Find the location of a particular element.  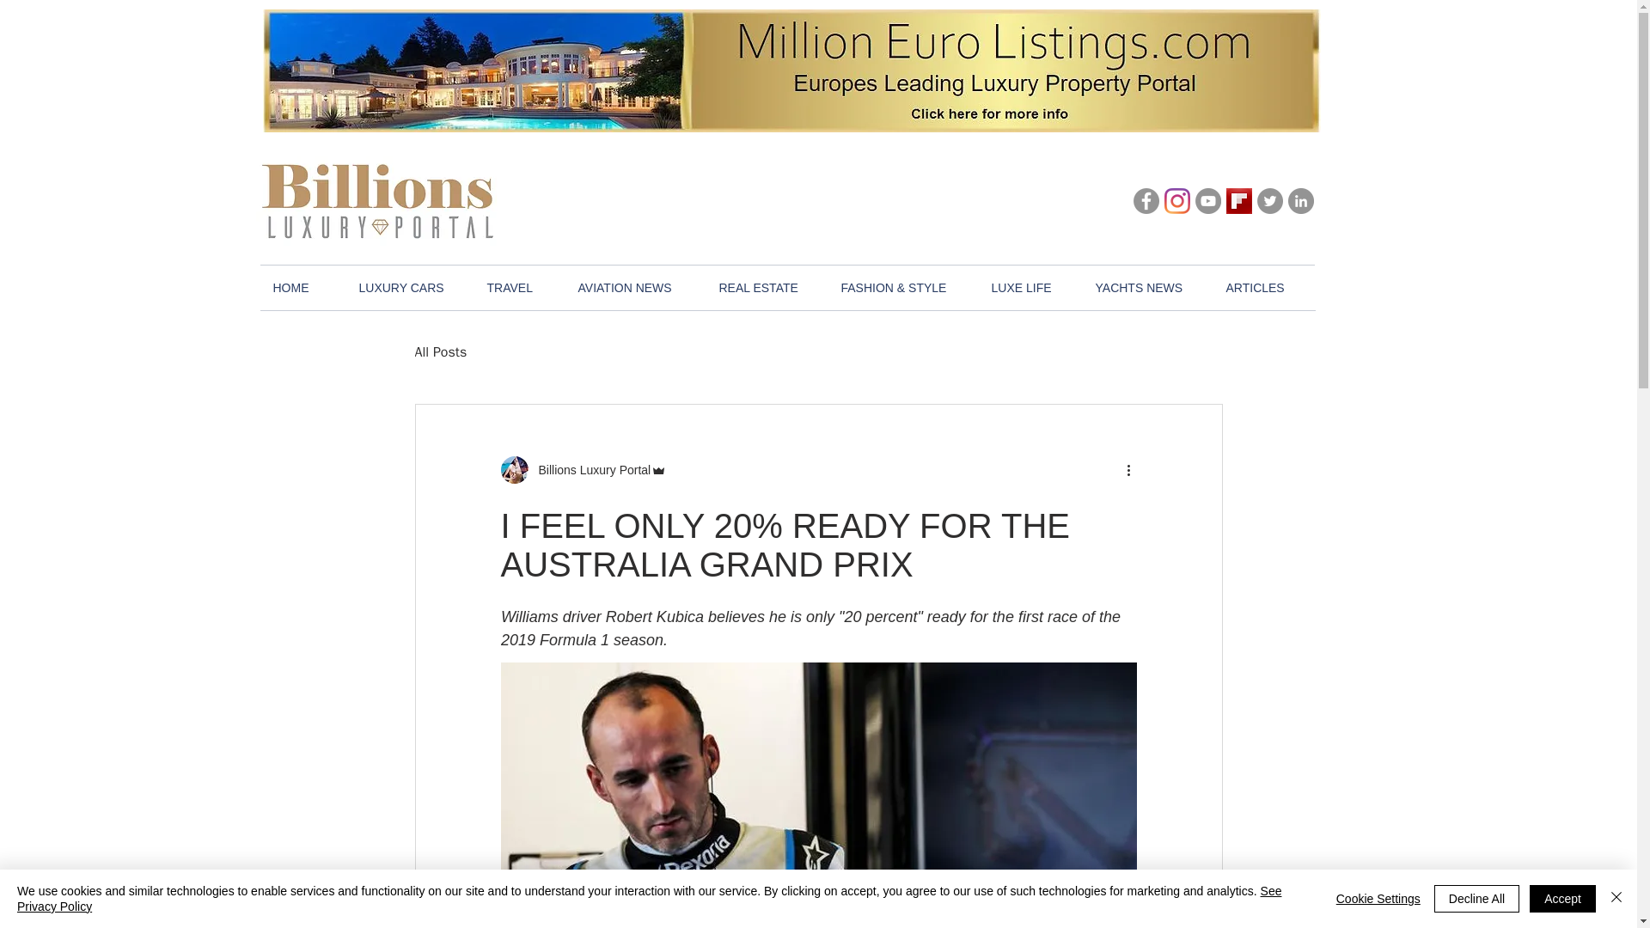

REAL ESTATE is located at coordinates (767, 287).